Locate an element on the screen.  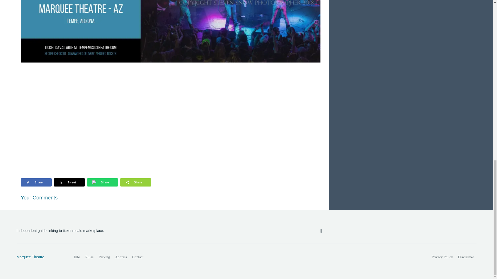
Address is located at coordinates (121, 257).